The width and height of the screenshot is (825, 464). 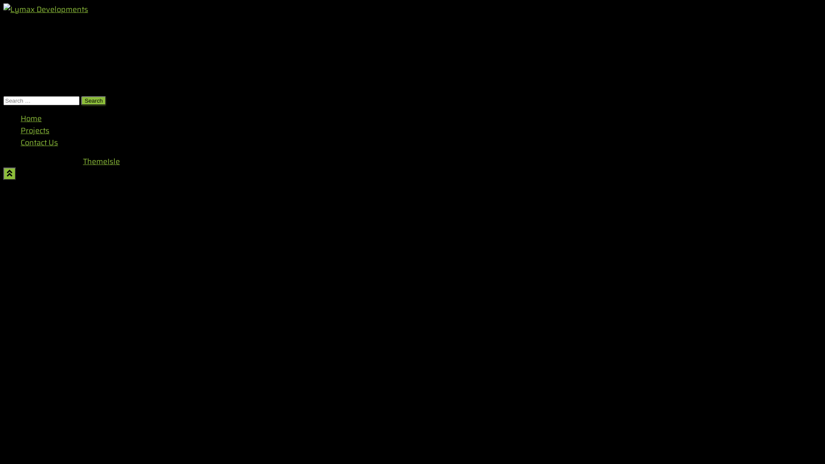 I want to click on Home, so click(x=31, y=119).